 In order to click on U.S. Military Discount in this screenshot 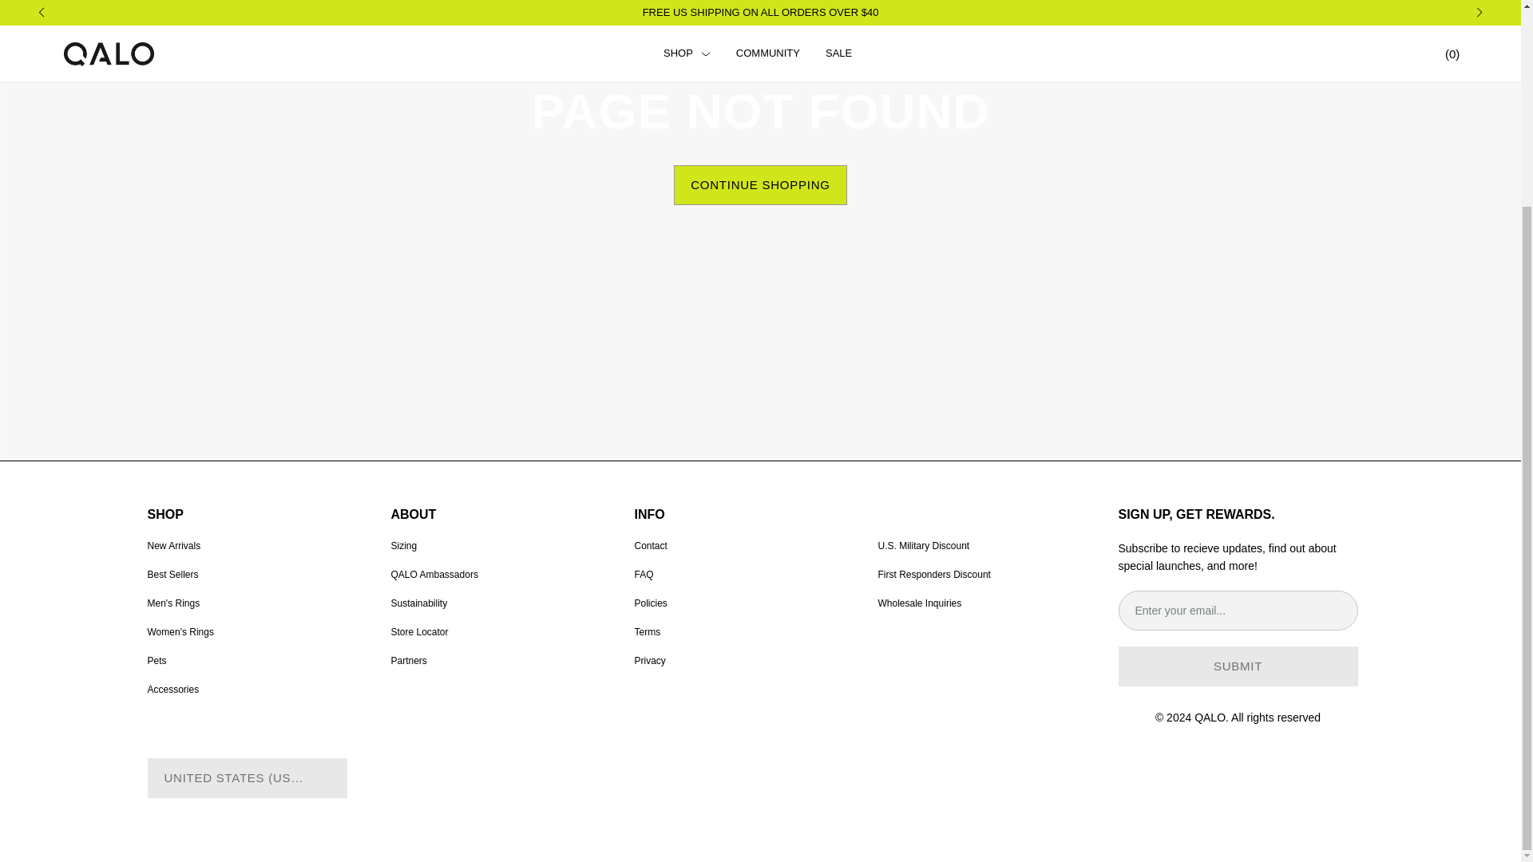, I will do `click(925, 546)`.